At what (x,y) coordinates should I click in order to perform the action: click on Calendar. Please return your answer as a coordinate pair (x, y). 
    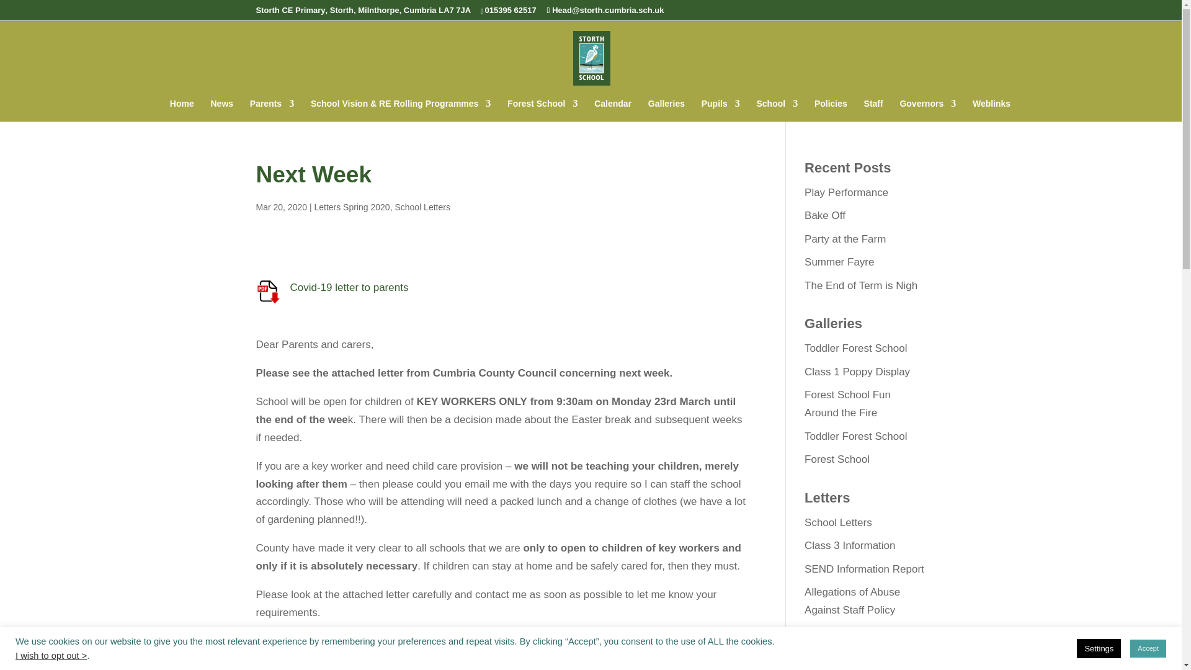
    Looking at the image, I should click on (613, 110).